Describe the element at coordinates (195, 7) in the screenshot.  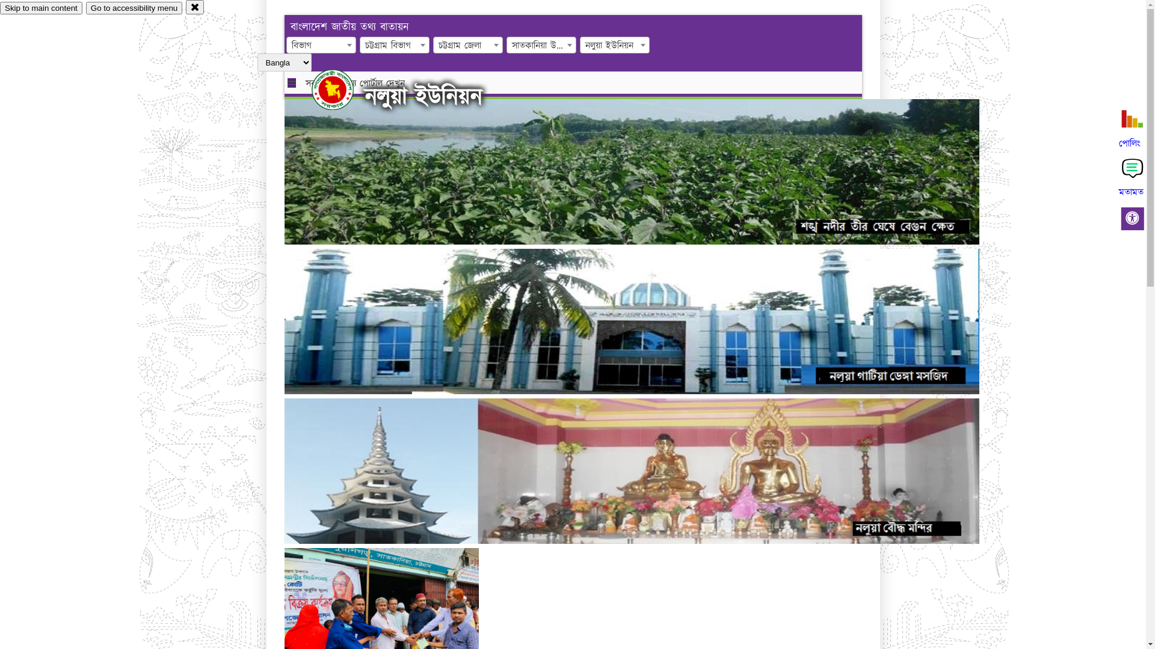
I see `close` at that location.